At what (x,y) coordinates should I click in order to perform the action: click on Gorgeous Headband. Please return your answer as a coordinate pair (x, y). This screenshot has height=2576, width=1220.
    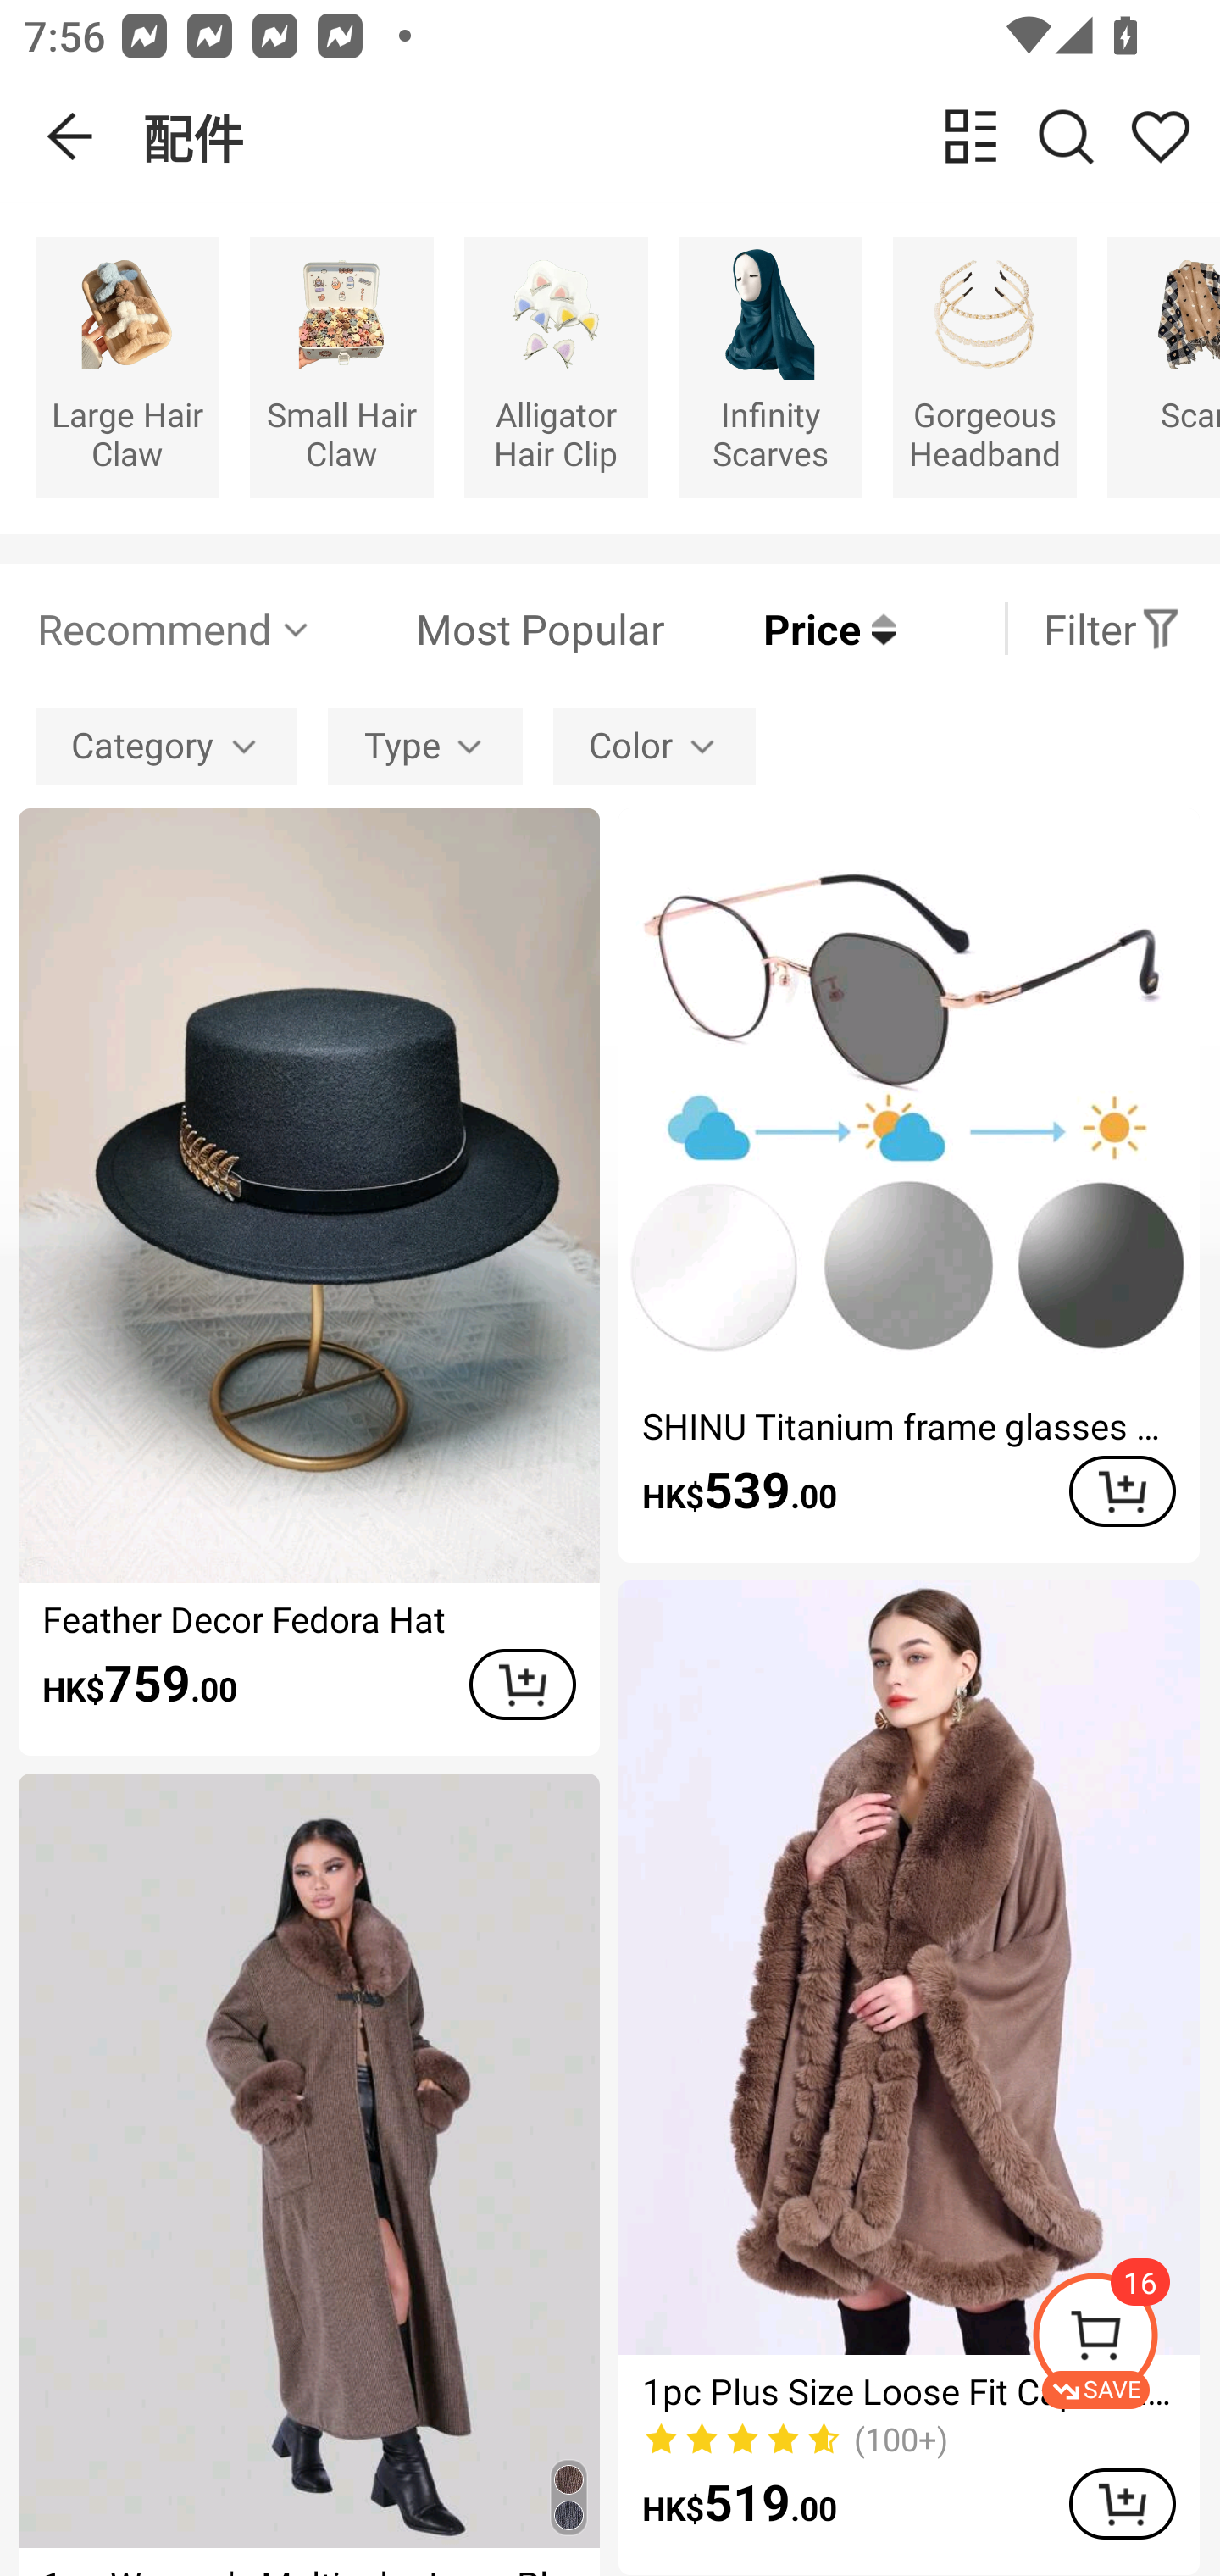
    Looking at the image, I should click on (984, 366).